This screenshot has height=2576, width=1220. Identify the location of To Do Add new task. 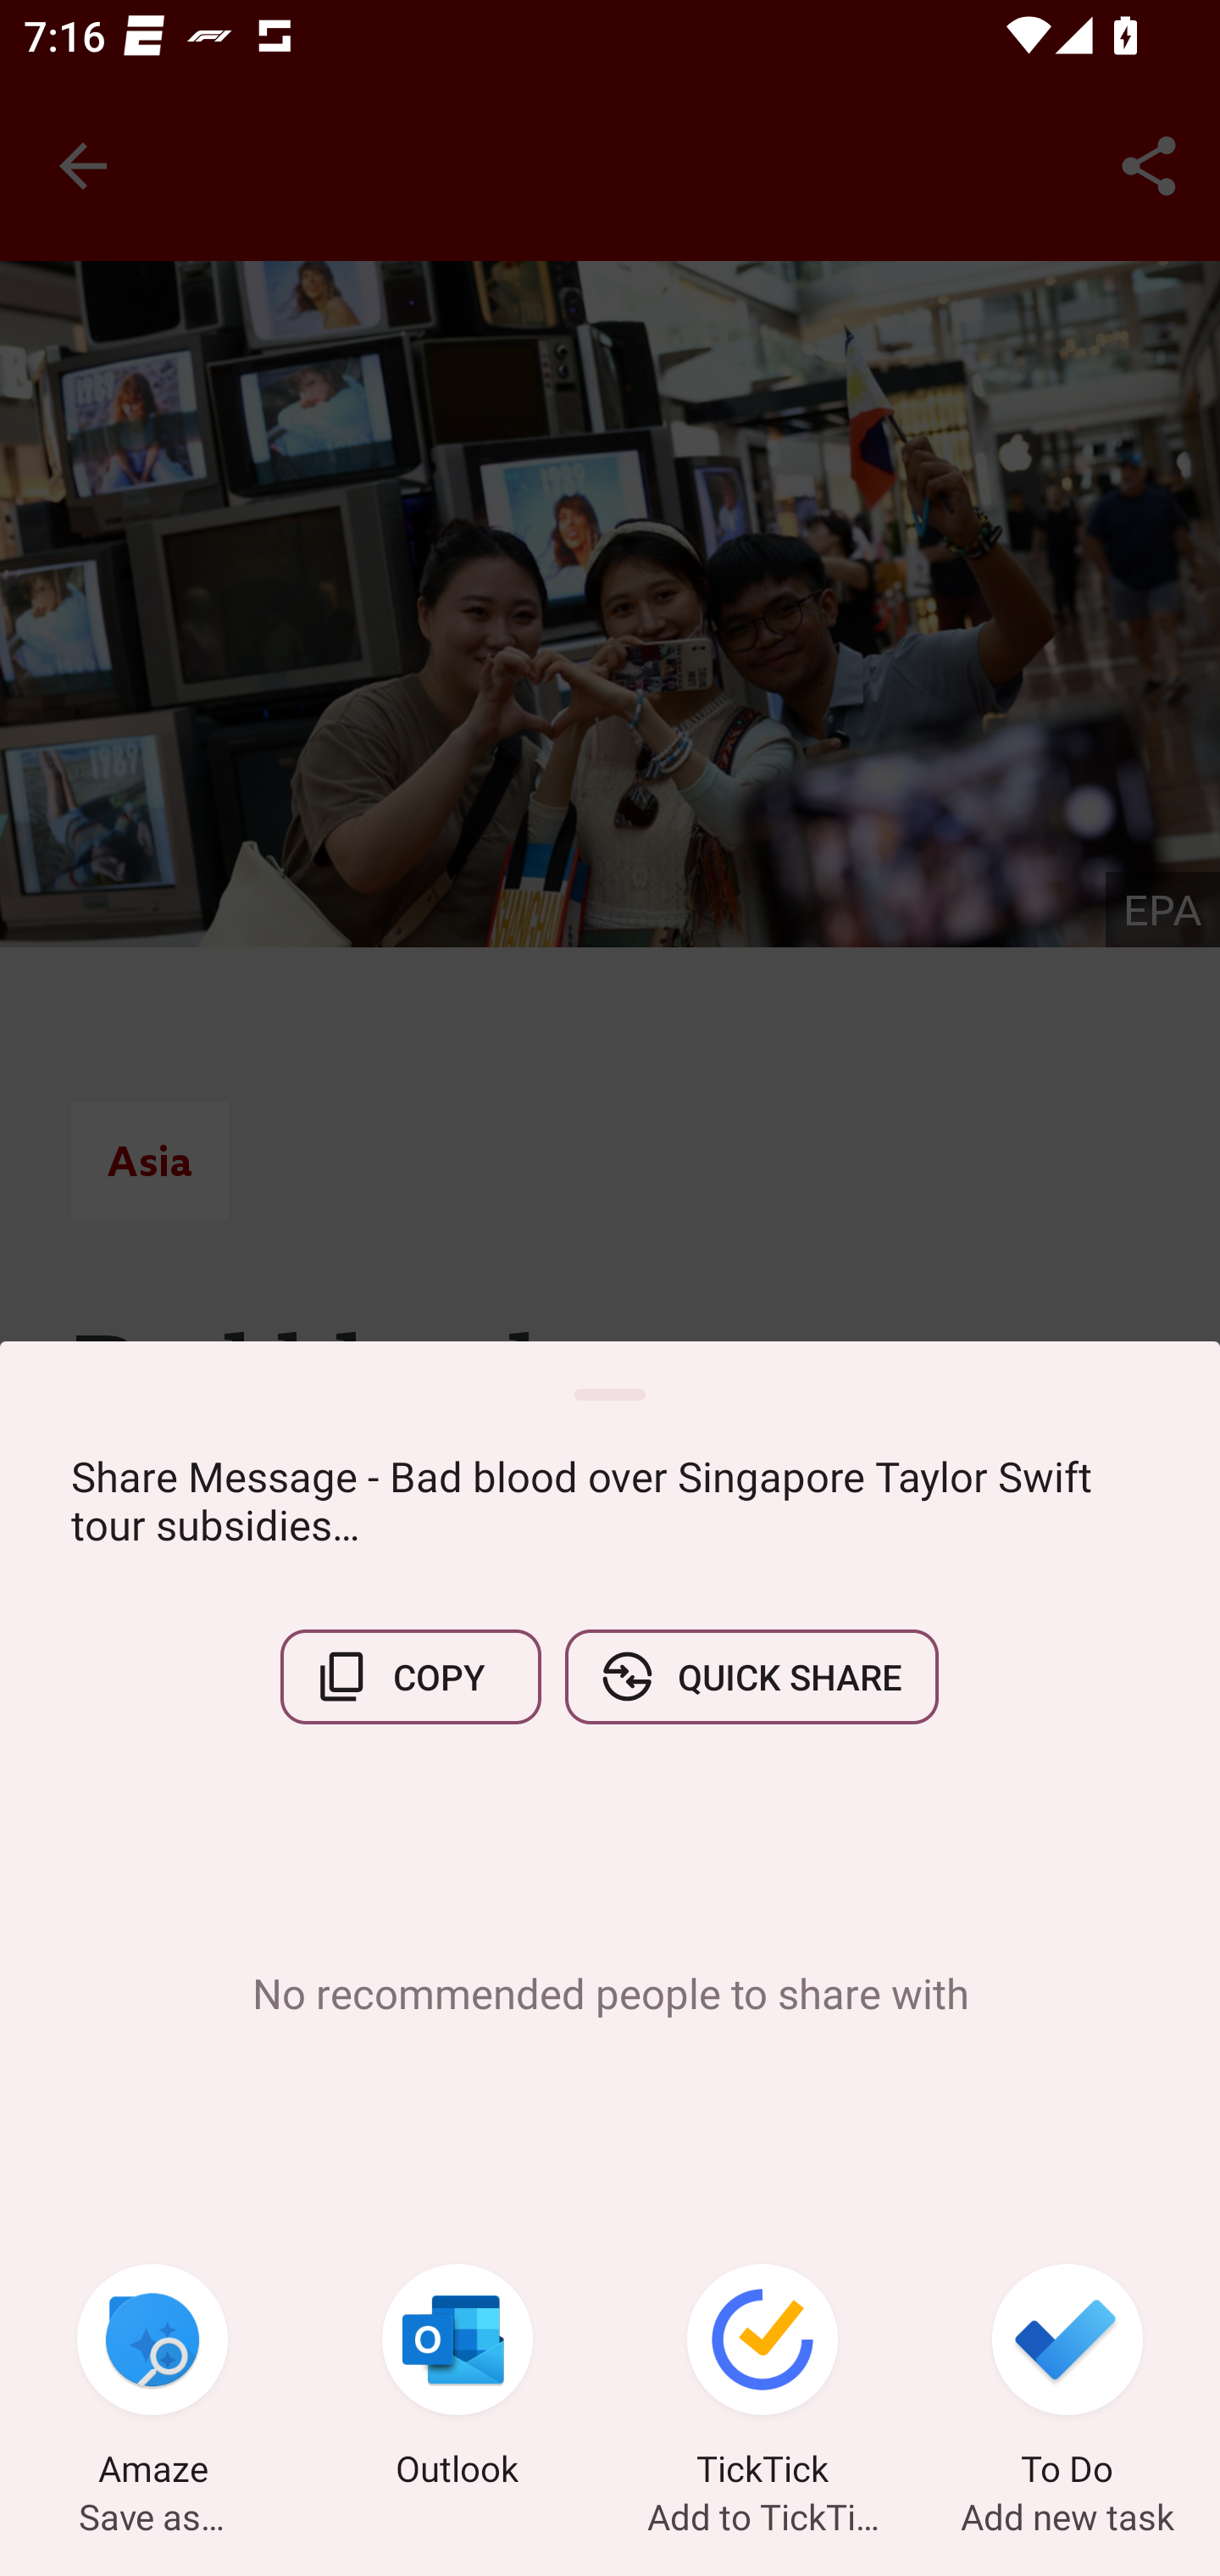
(1067, 2379).